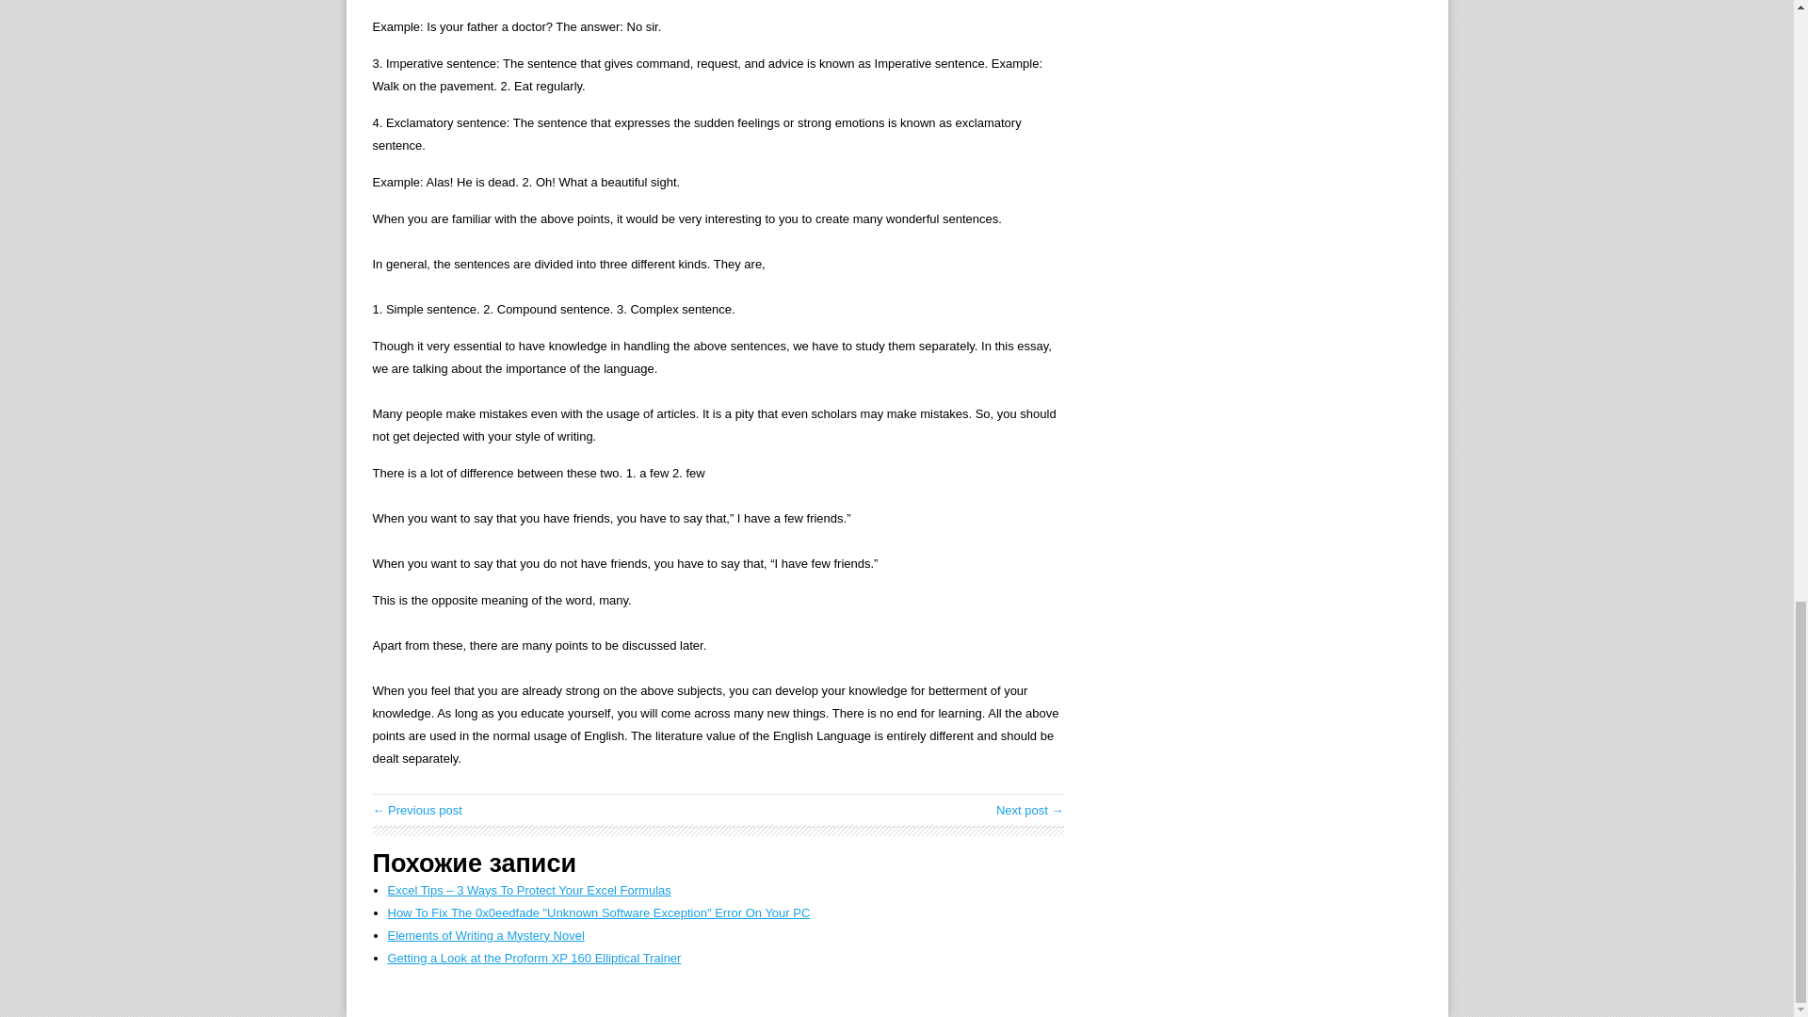 This screenshot has height=1017, width=1808. Describe the element at coordinates (1030, 810) in the screenshot. I see `What's the Difference Between Patio Room and Sunroom?` at that location.